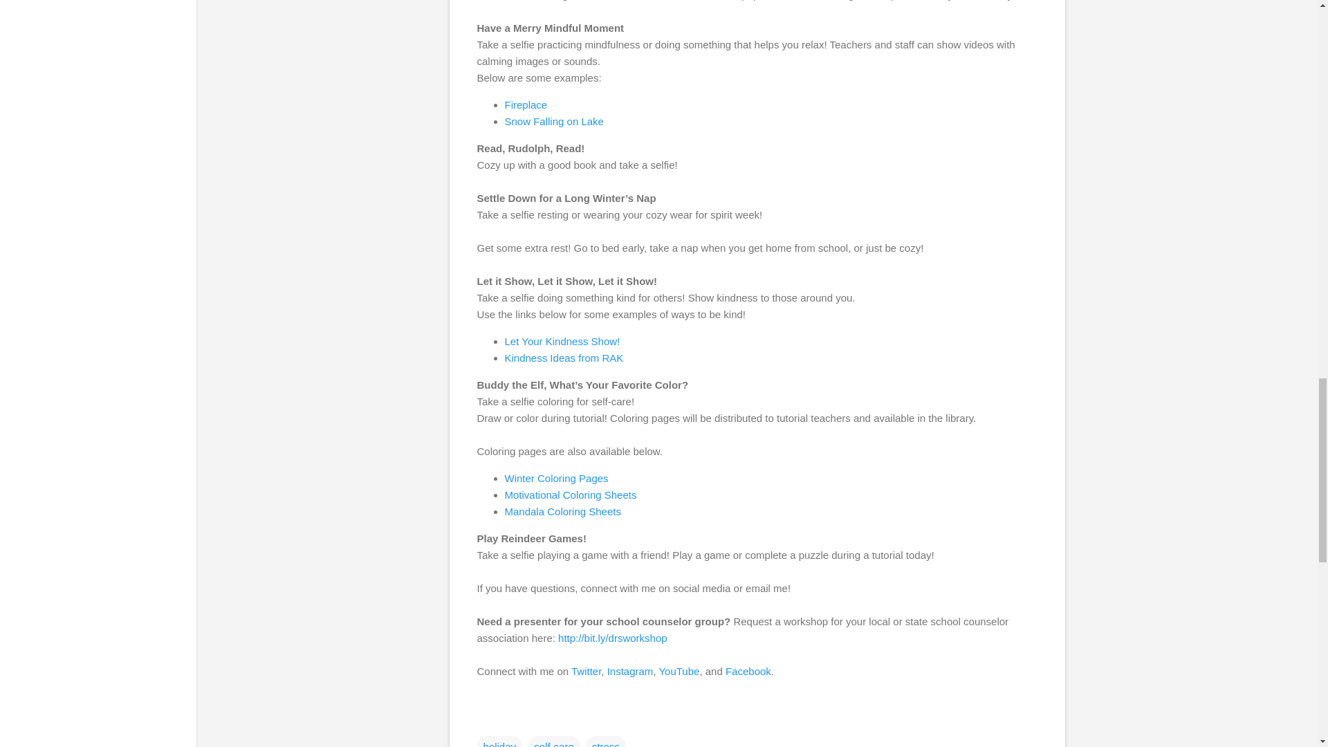 The width and height of the screenshot is (1328, 747). What do you see at coordinates (586, 671) in the screenshot?
I see `Twitter` at bounding box center [586, 671].